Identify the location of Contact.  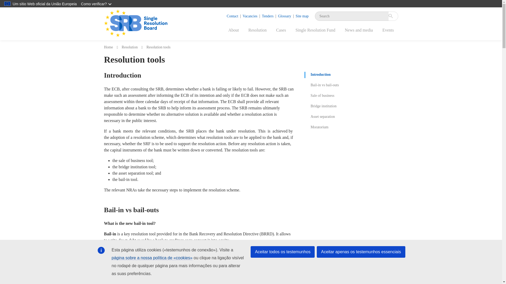
(232, 16).